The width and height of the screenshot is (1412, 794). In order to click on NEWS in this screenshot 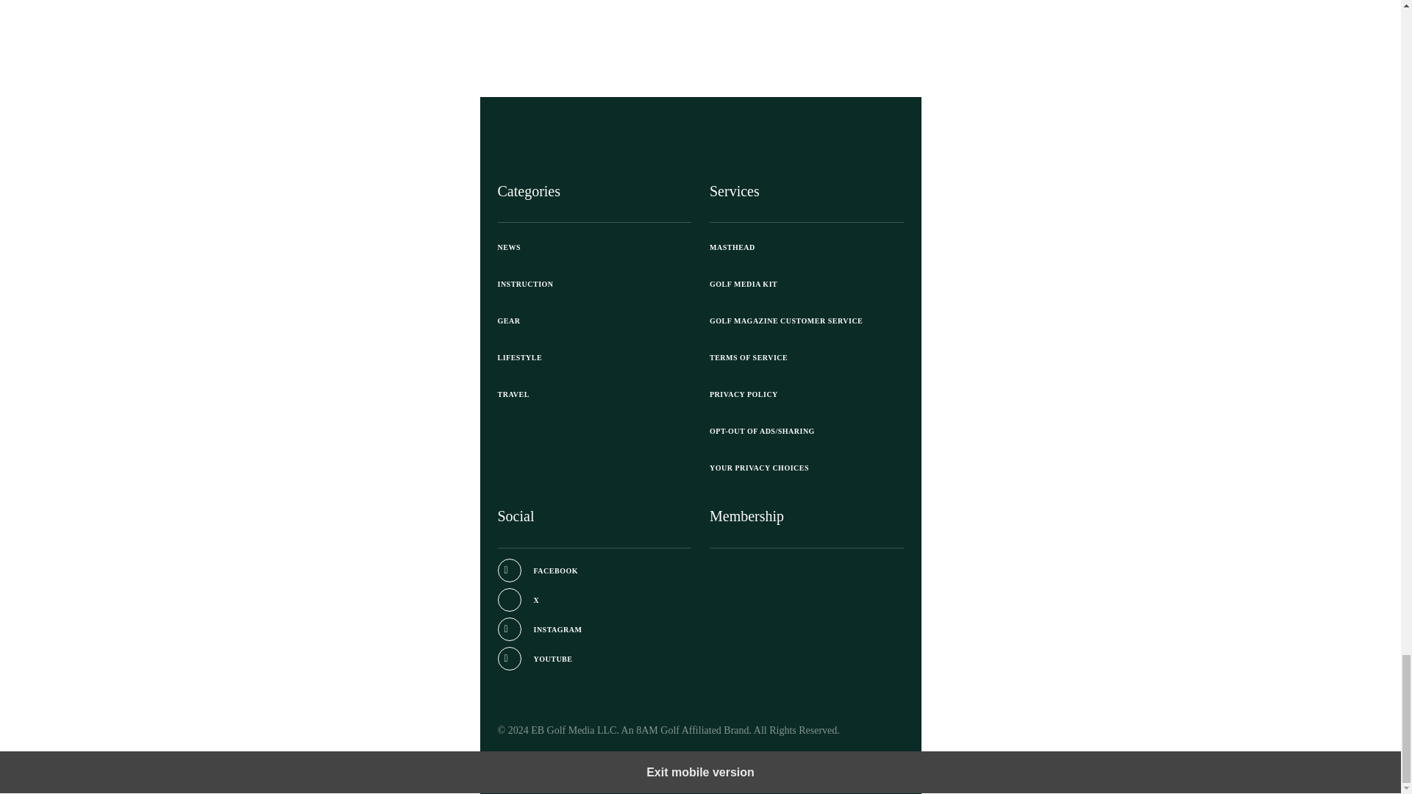, I will do `click(594, 247)`.